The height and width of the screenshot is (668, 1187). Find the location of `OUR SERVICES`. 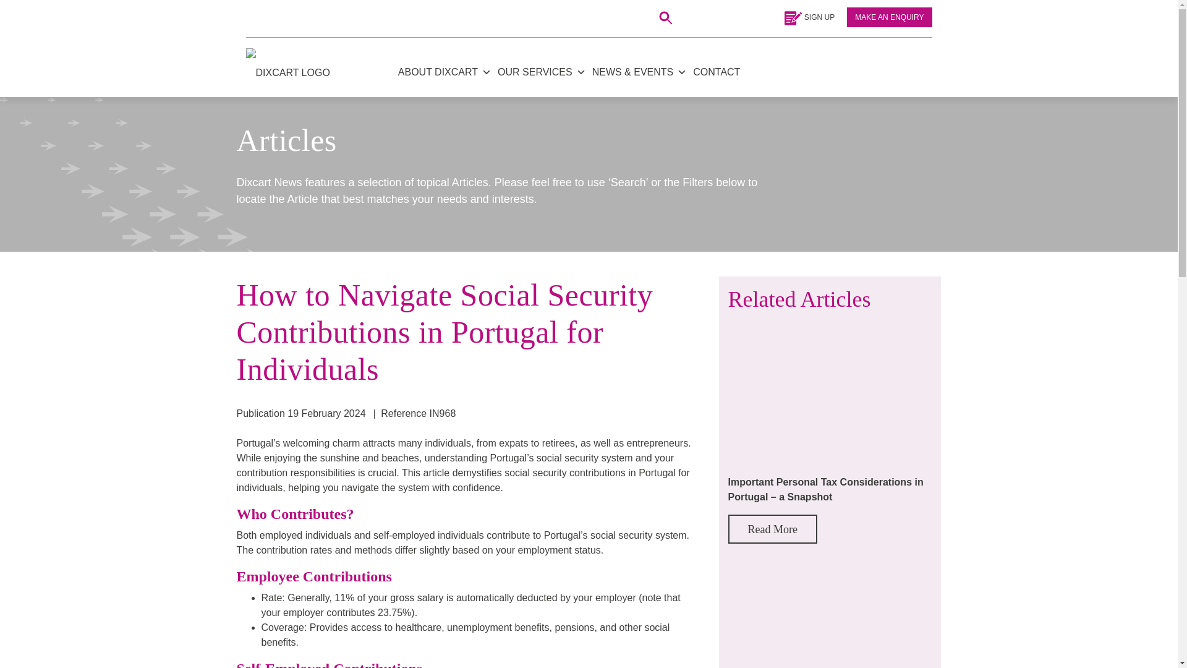

OUR SERVICES is located at coordinates (542, 72).